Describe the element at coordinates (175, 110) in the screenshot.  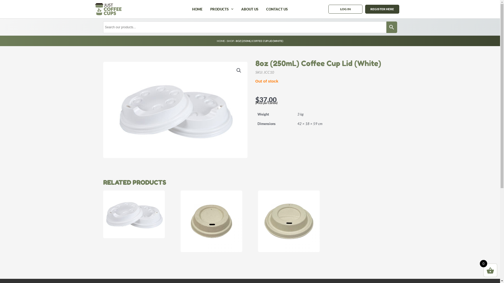
I see `10oz-12oz-16oz-Coffee-Cup-Lid-White` at that location.